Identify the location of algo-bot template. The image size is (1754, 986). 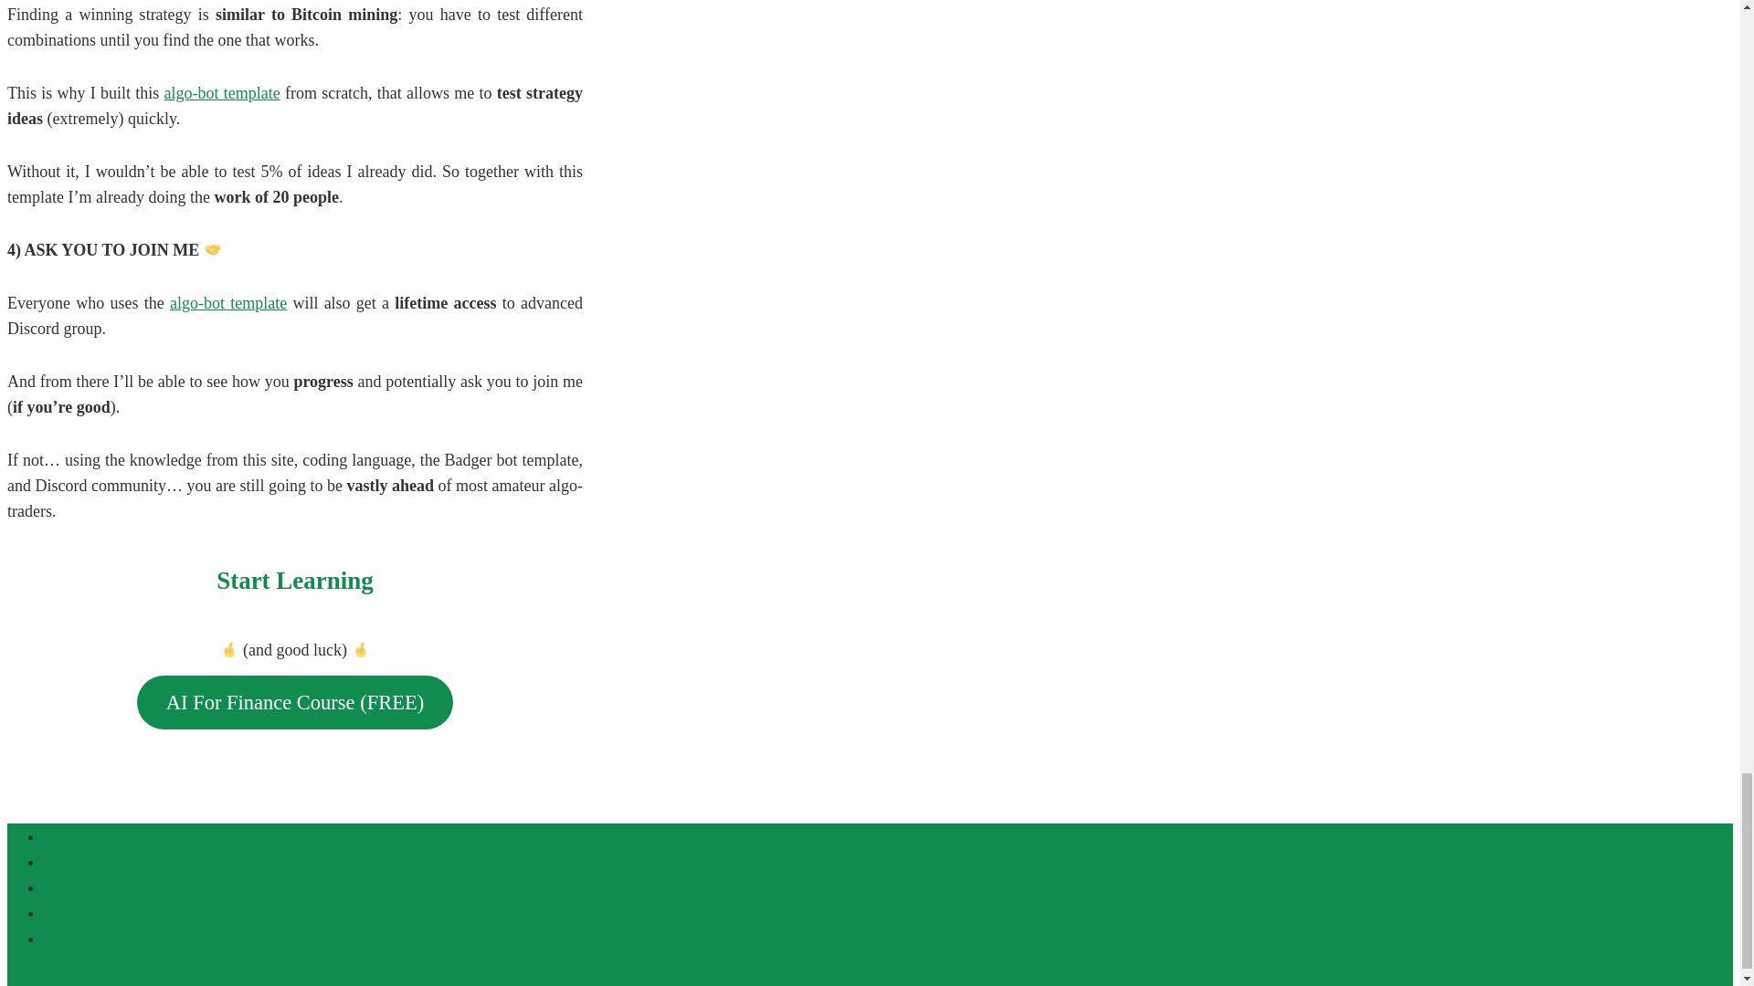
(221, 93).